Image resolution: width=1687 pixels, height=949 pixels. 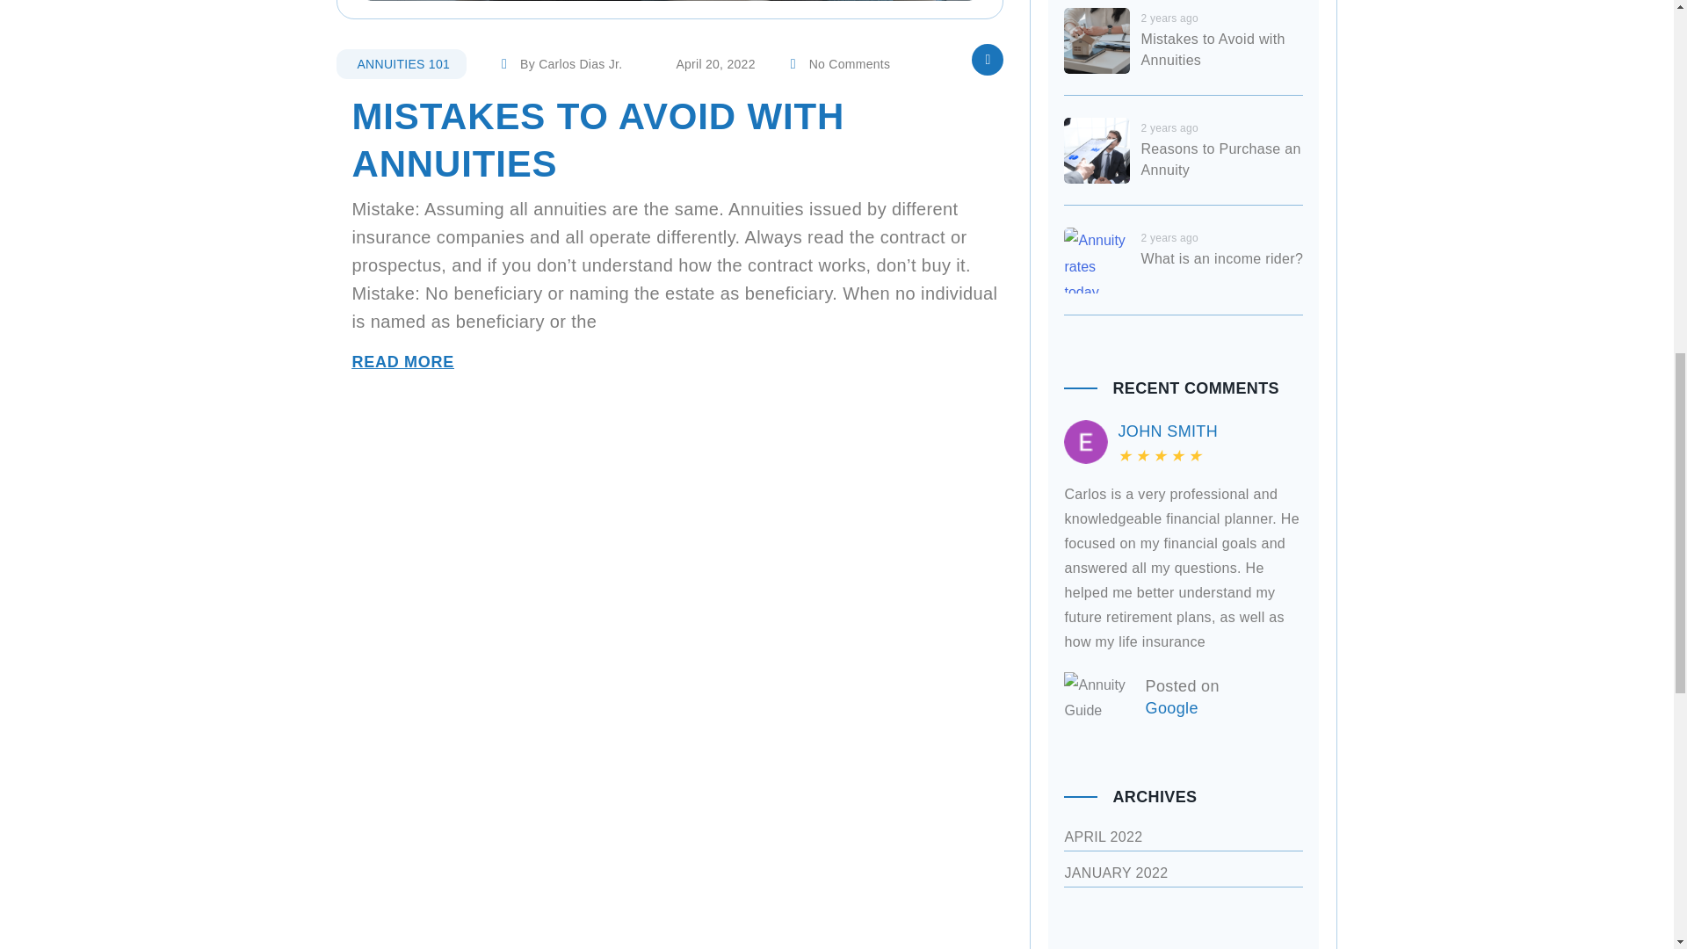 I want to click on JANUARY 2022, so click(x=1116, y=873).